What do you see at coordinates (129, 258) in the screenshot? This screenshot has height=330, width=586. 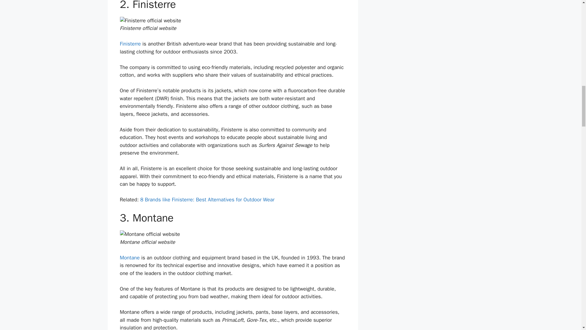 I see `Montane` at bounding box center [129, 258].